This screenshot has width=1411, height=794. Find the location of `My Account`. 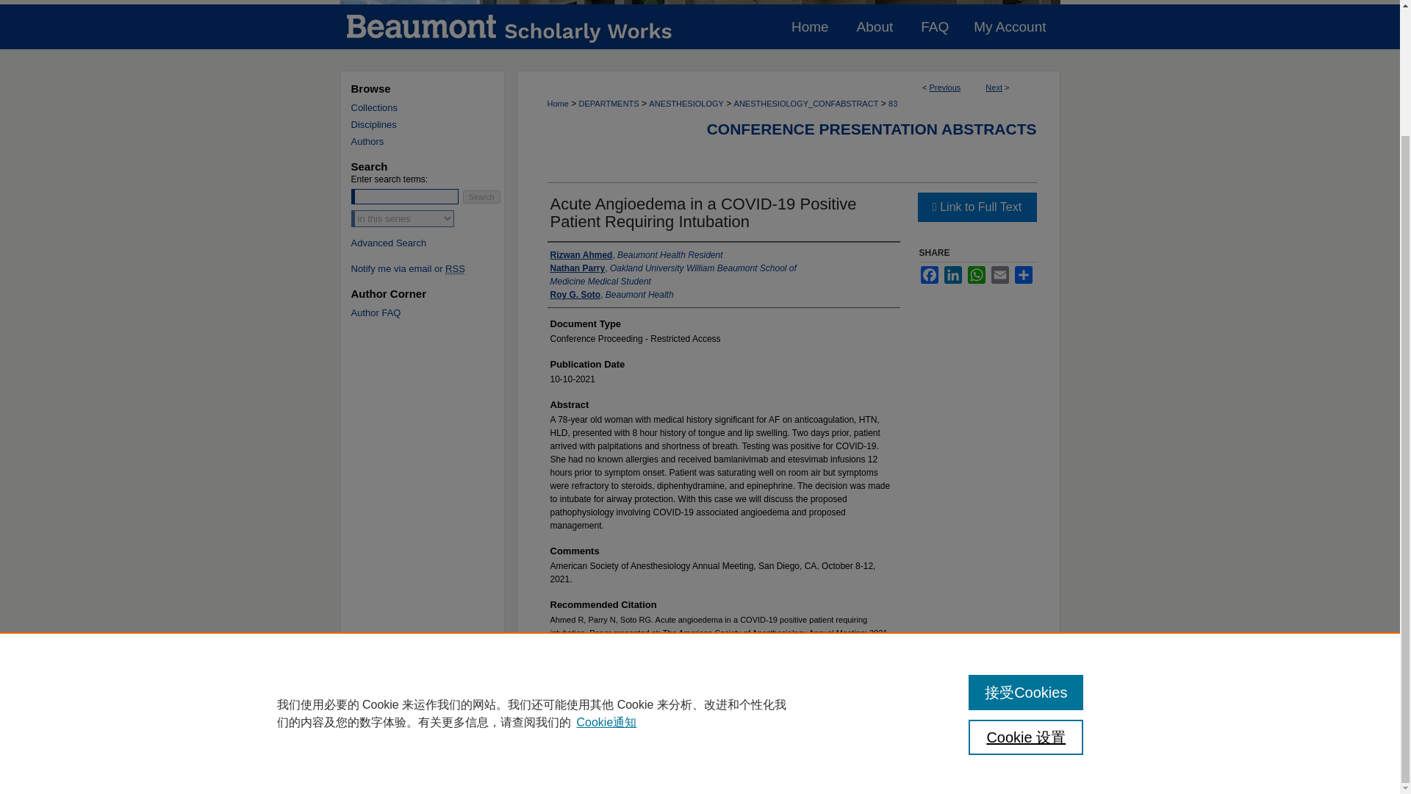

My Account is located at coordinates (1010, 26).